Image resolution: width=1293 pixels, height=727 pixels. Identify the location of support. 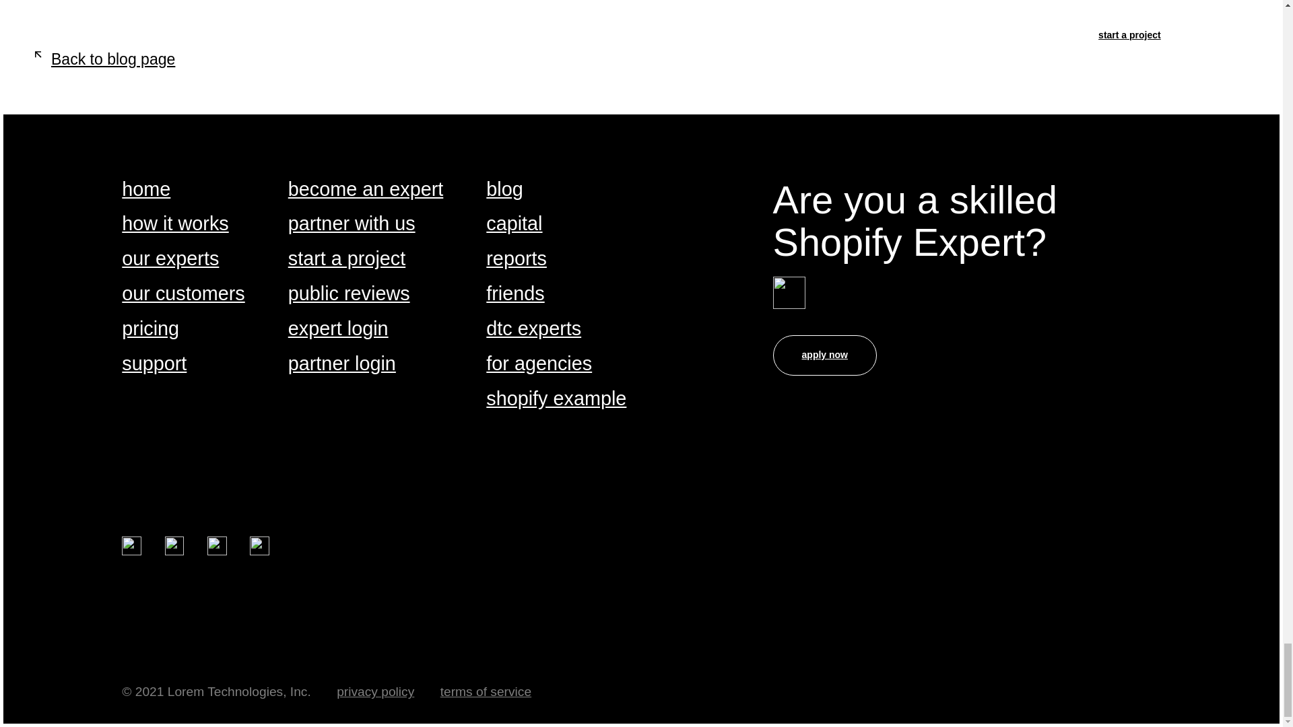
(154, 364).